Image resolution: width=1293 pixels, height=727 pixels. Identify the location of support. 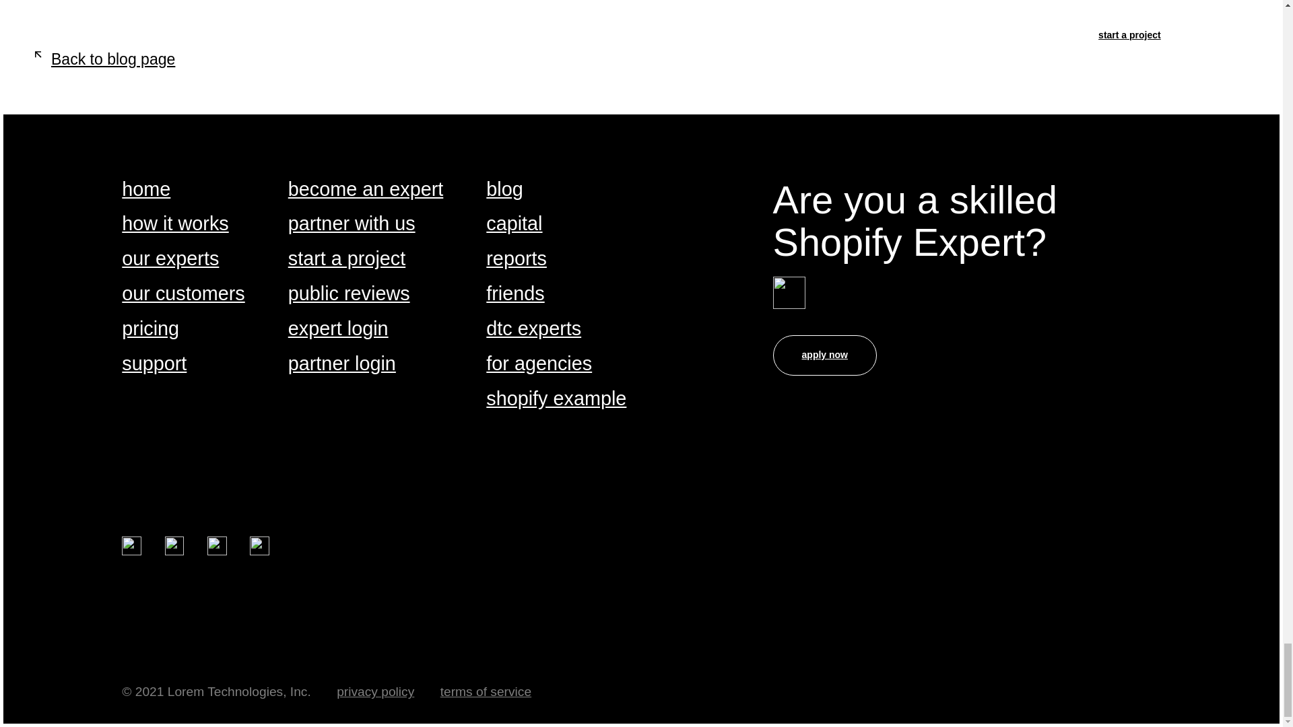
(154, 364).